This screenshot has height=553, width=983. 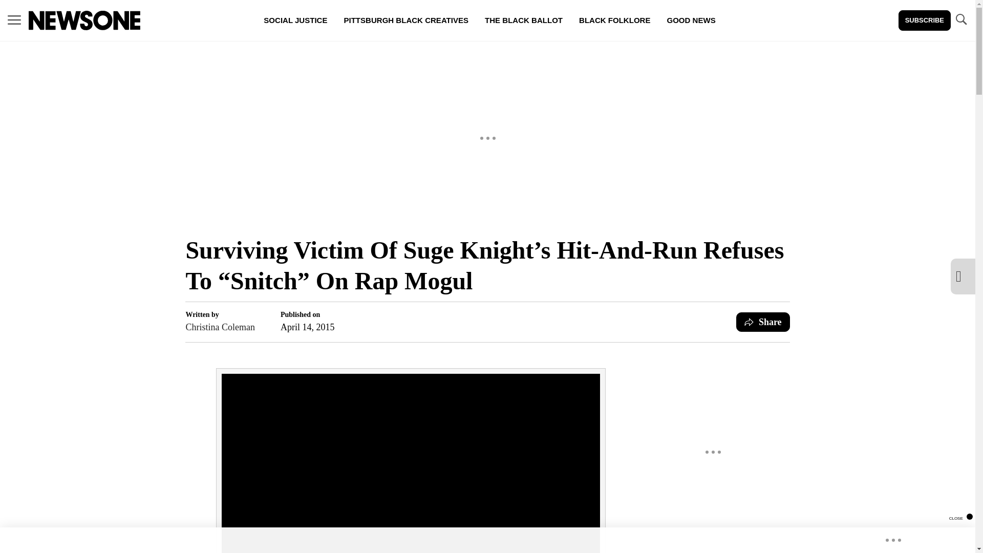 I want to click on BLACK FOLKLORE, so click(x=614, y=20).